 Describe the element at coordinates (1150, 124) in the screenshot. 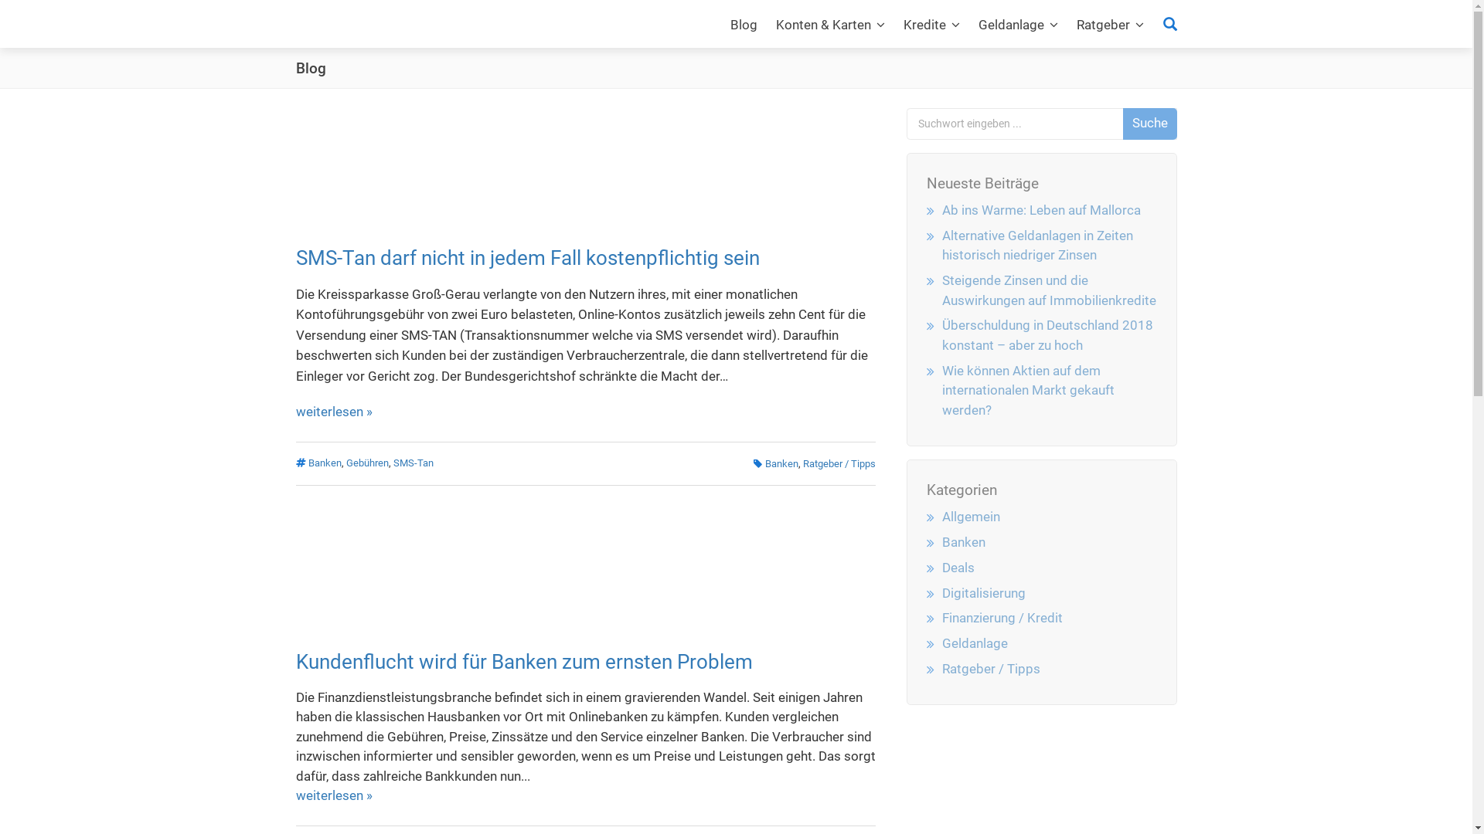

I see `Suche` at that location.